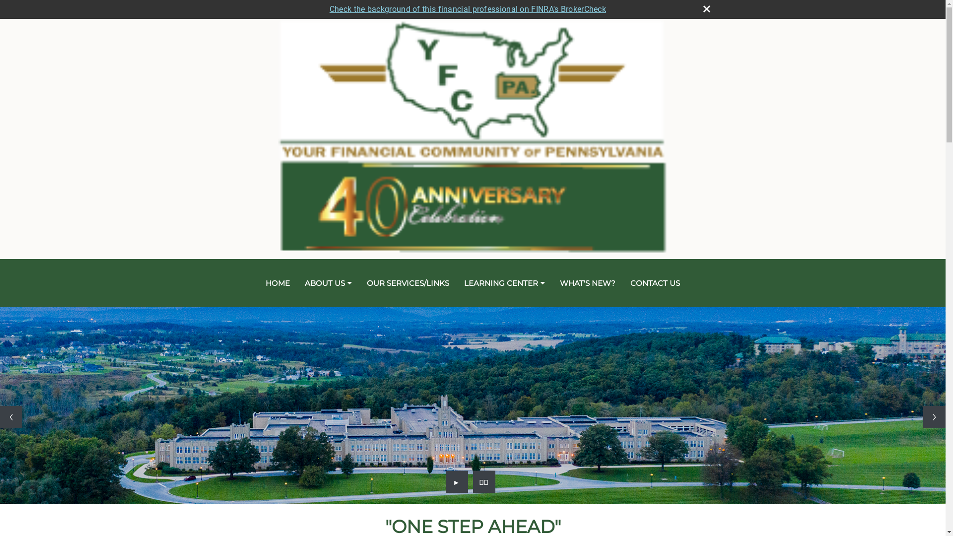 This screenshot has height=536, width=953. What do you see at coordinates (329, 283) in the screenshot?
I see `ABOUT US` at bounding box center [329, 283].